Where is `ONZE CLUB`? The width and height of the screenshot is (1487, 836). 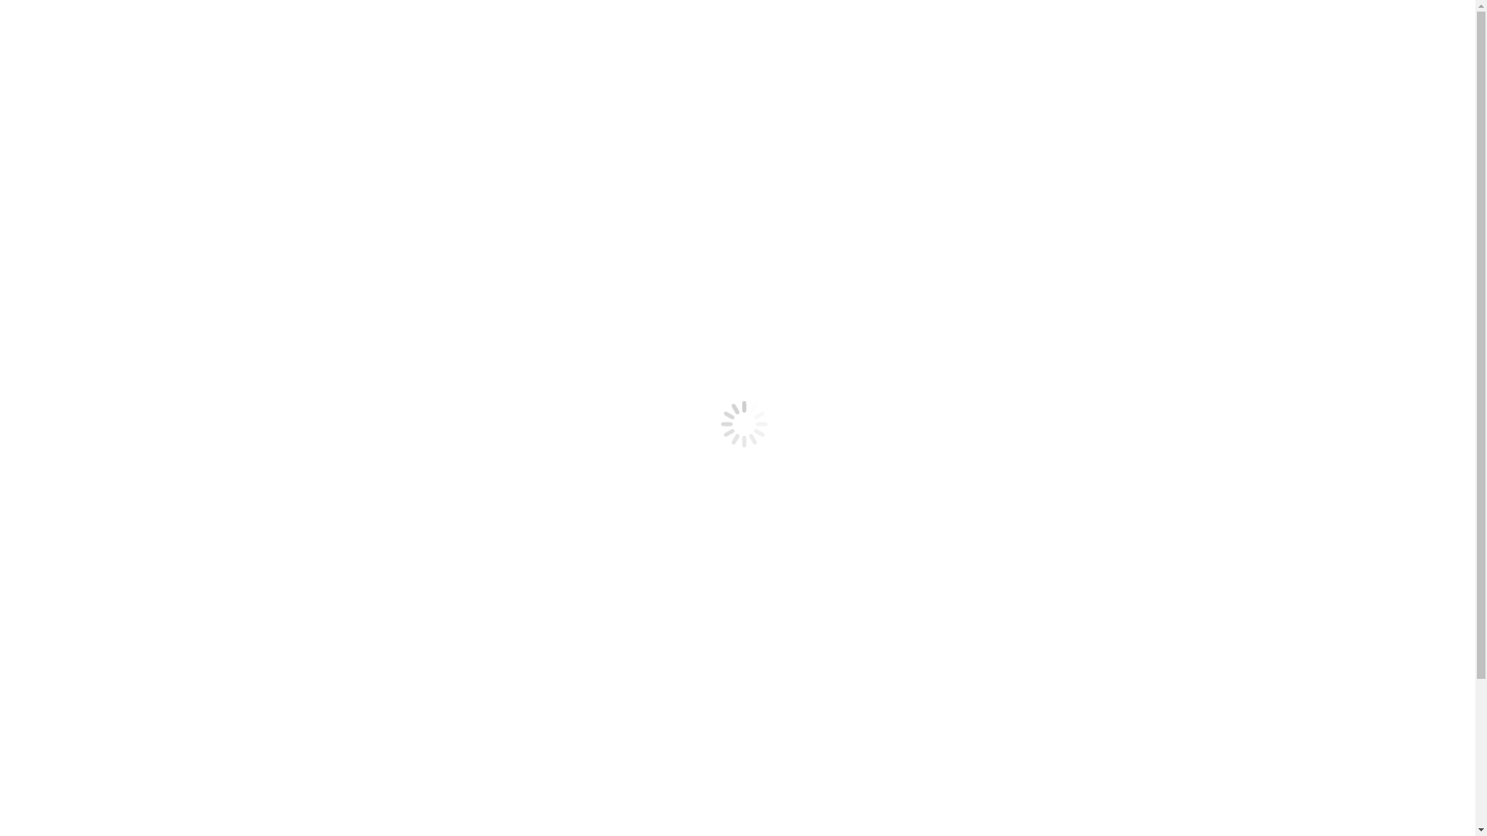 ONZE CLUB is located at coordinates (102, 406).